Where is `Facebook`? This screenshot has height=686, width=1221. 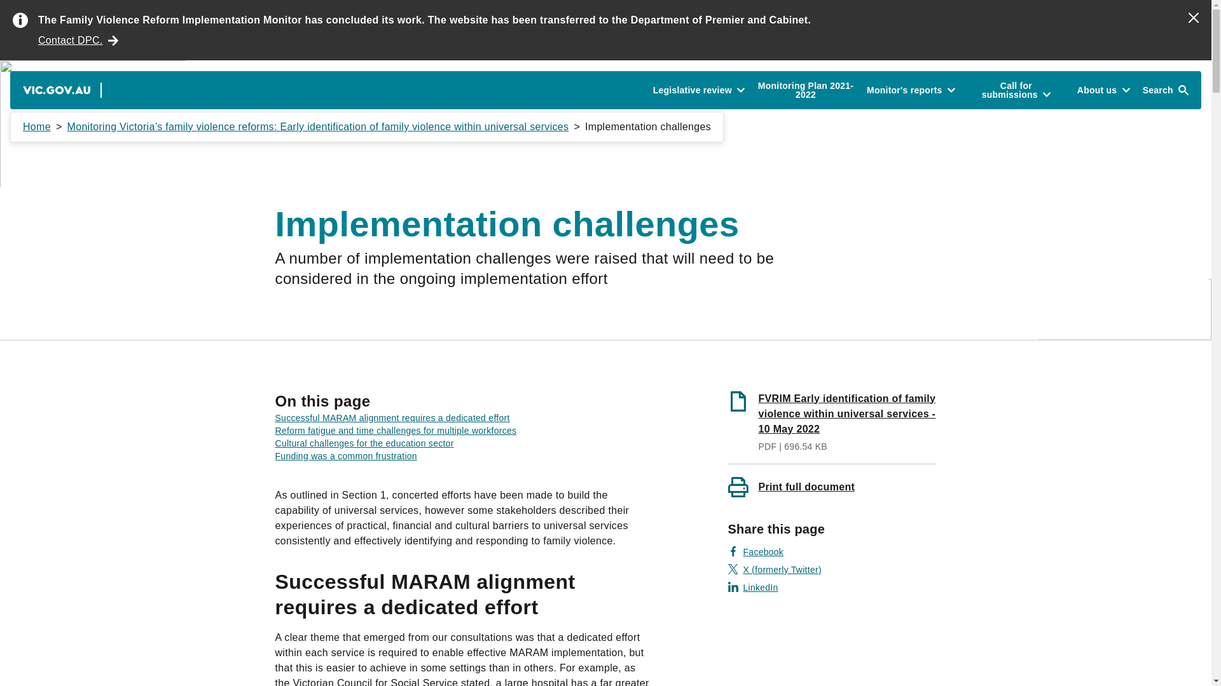 Facebook is located at coordinates (755, 551).